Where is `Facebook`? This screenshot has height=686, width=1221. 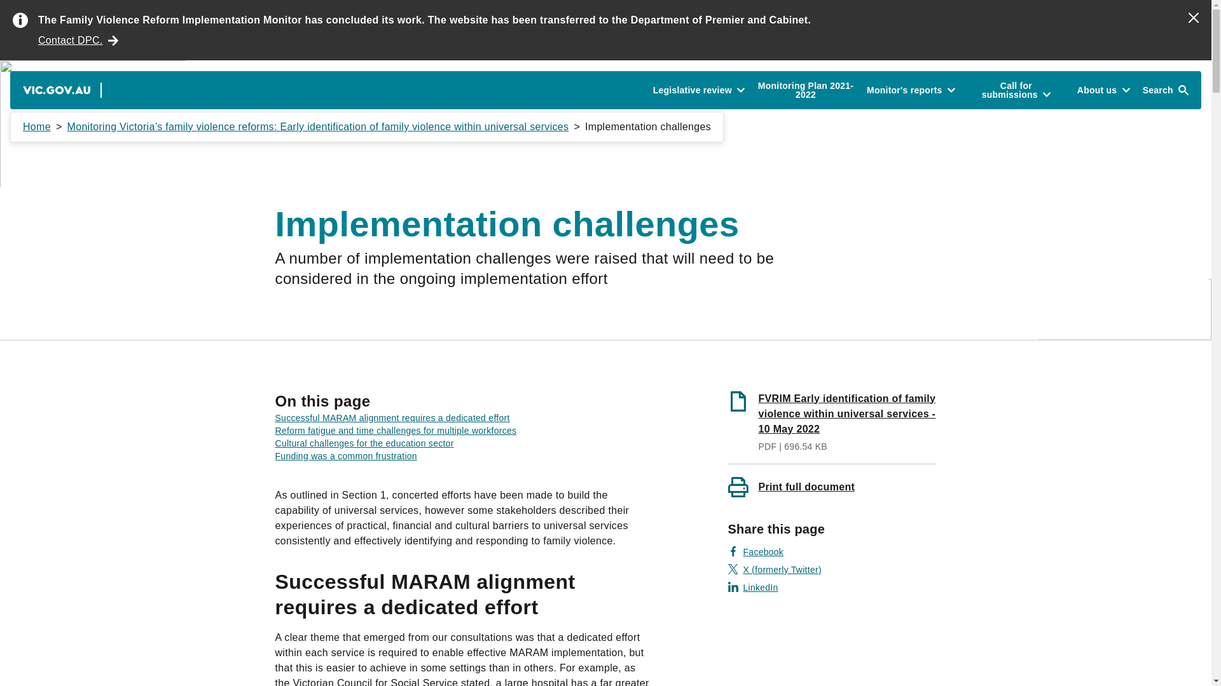 Facebook is located at coordinates (755, 551).